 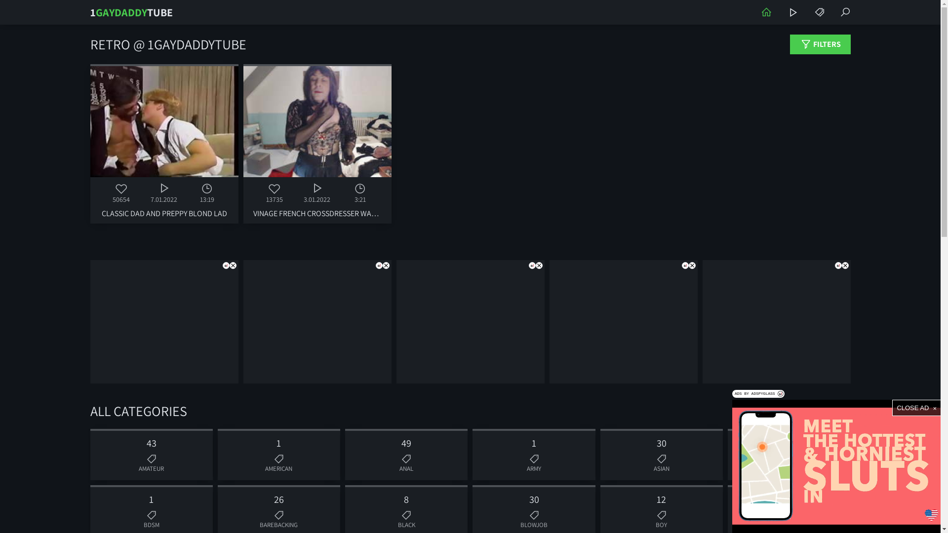 What do you see at coordinates (534, 455) in the screenshot?
I see `1
ARMY` at bounding box center [534, 455].